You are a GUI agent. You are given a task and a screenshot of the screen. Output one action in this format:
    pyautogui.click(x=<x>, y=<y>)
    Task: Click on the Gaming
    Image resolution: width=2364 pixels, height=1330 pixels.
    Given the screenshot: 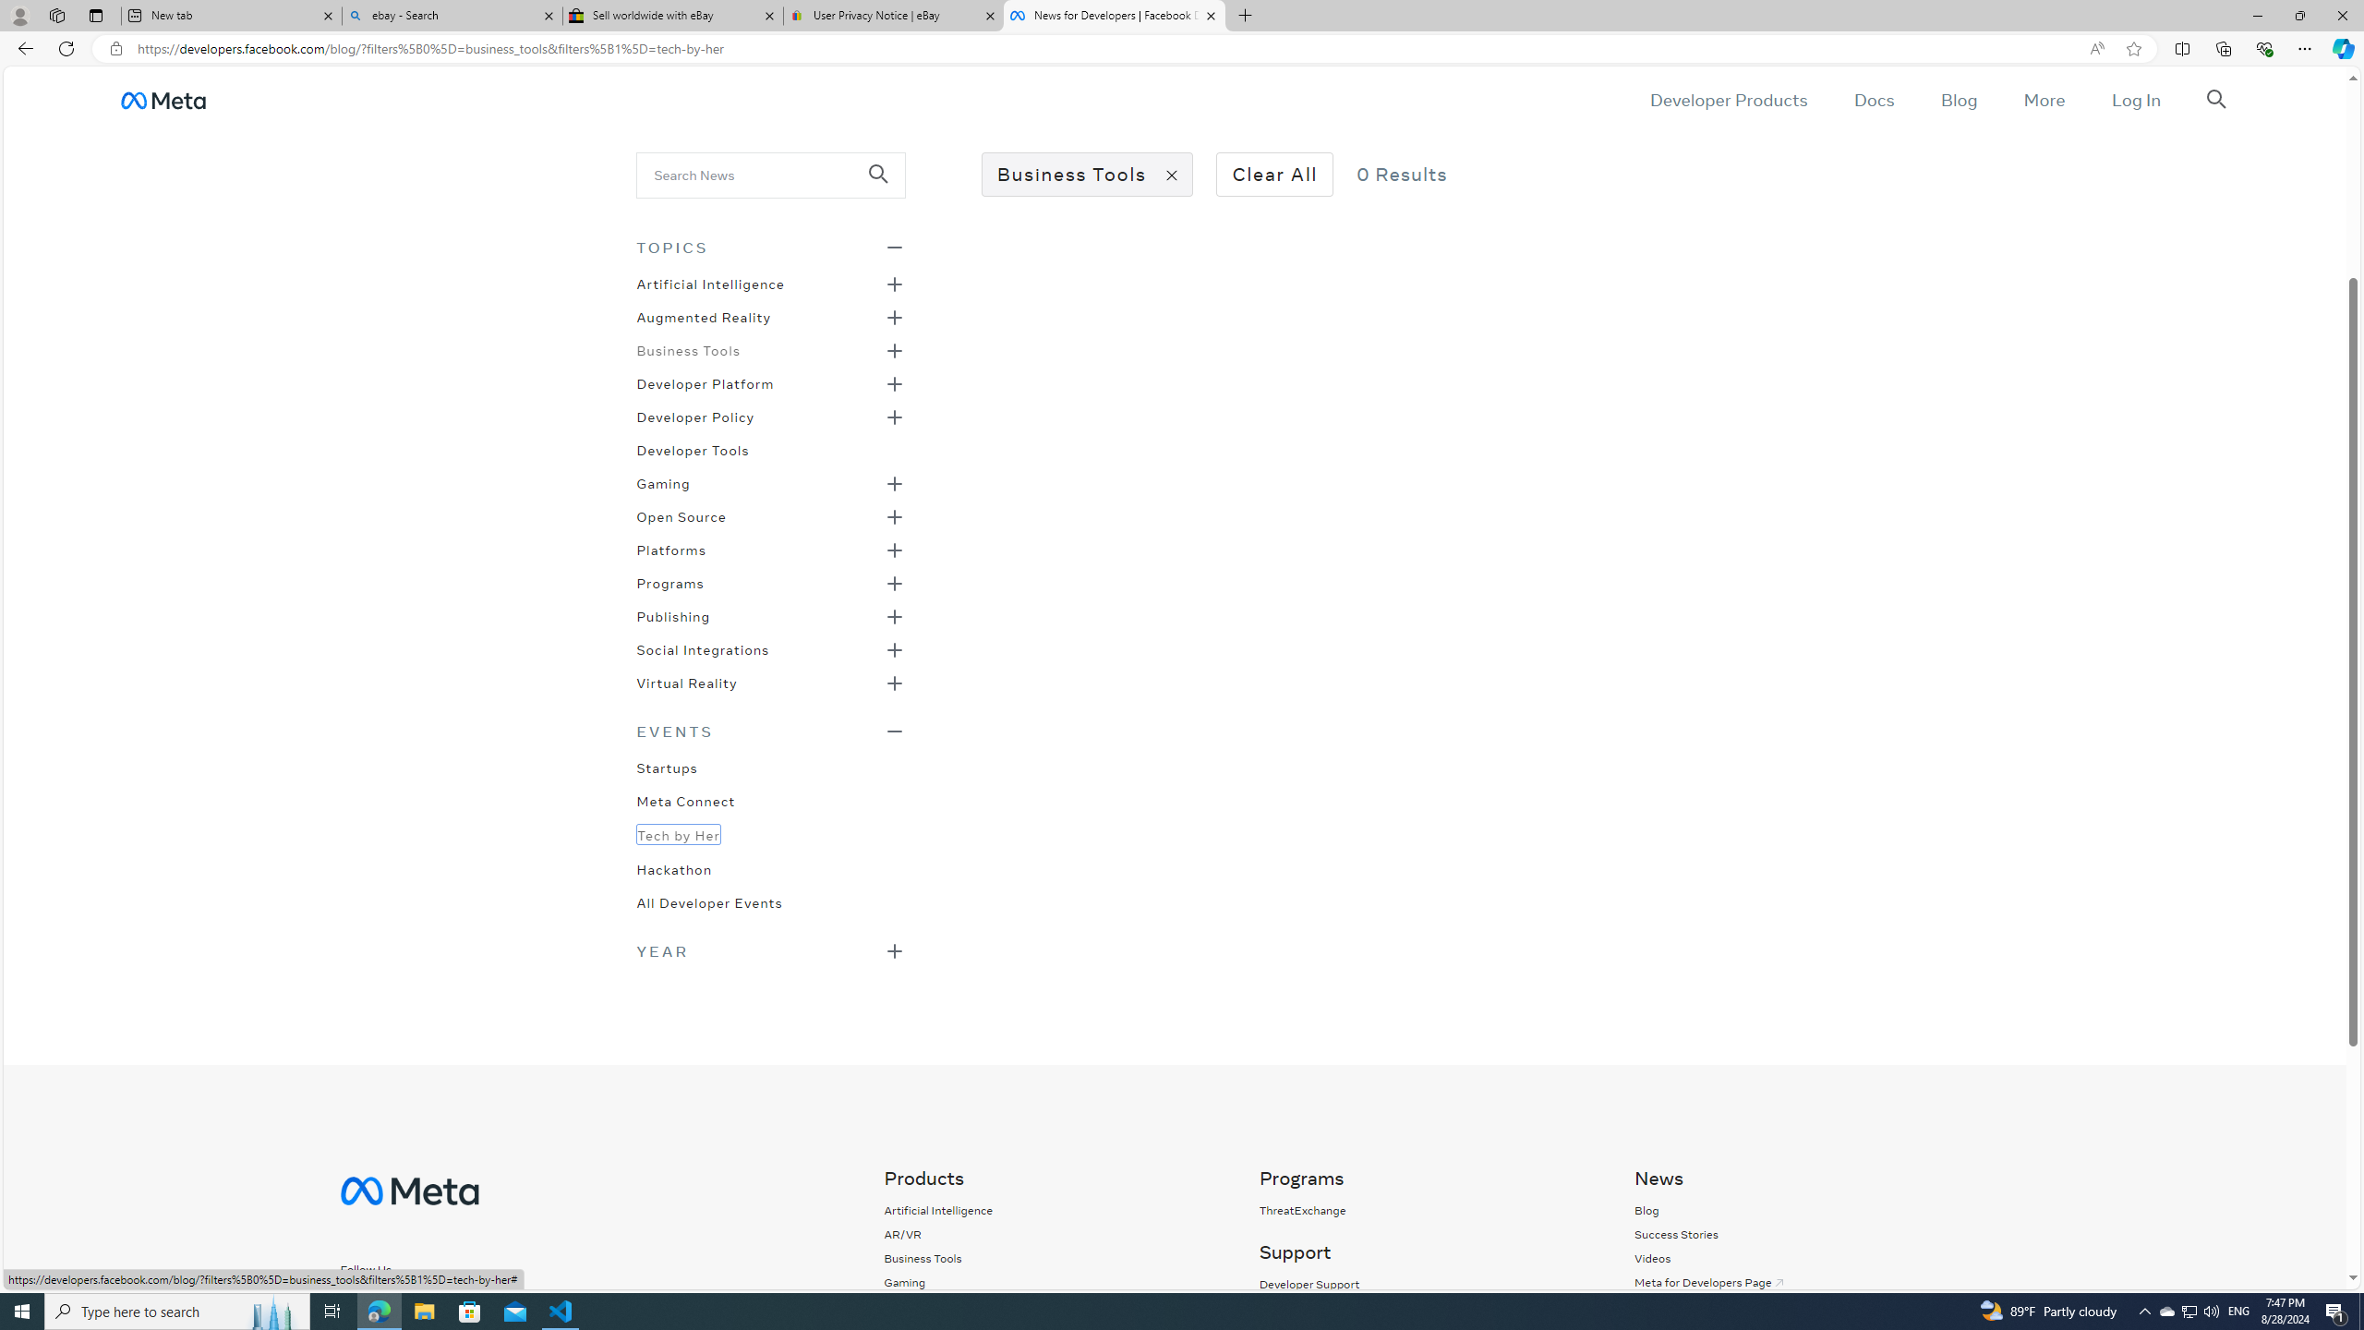 What is the action you would take?
    pyautogui.click(x=905, y=1282)
    